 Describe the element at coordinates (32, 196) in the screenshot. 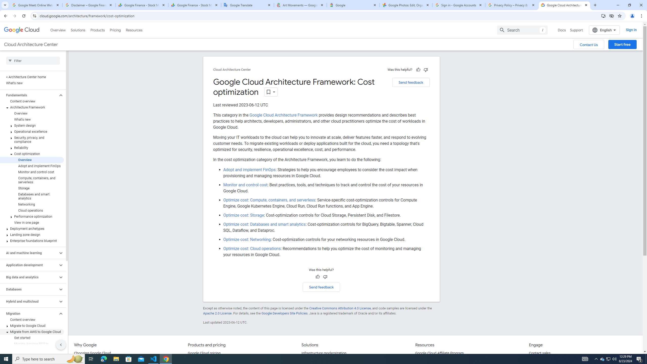

I see `Databases and smart analytics` at that location.